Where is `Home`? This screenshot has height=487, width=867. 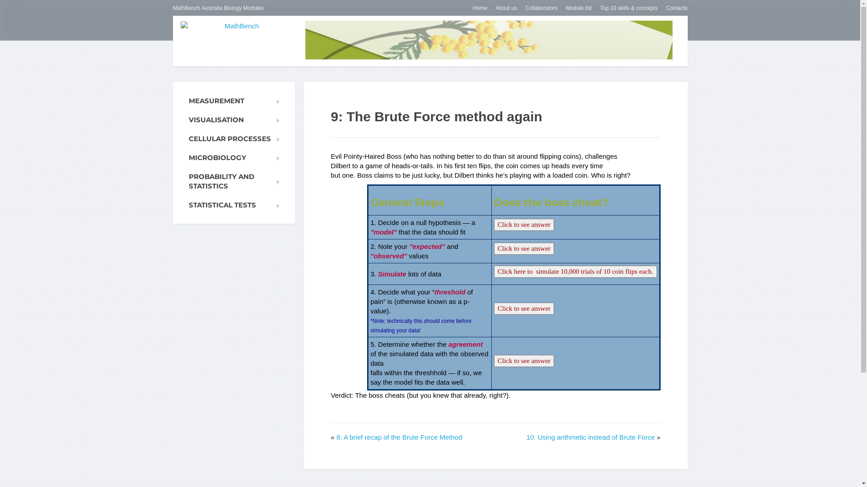
Home is located at coordinates (477, 8).